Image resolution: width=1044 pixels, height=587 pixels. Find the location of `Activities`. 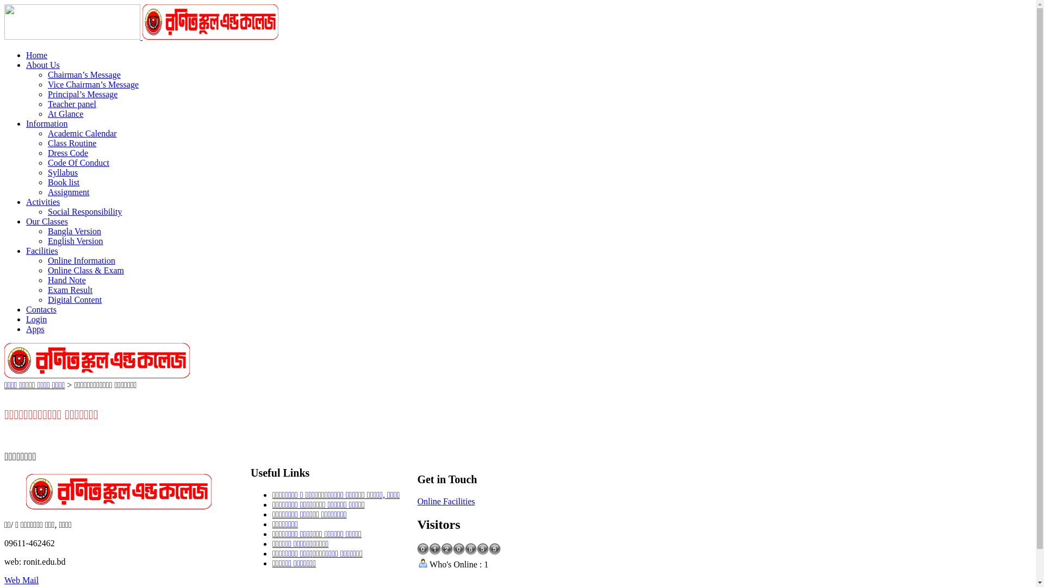

Activities is located at coordinates (43, 202).